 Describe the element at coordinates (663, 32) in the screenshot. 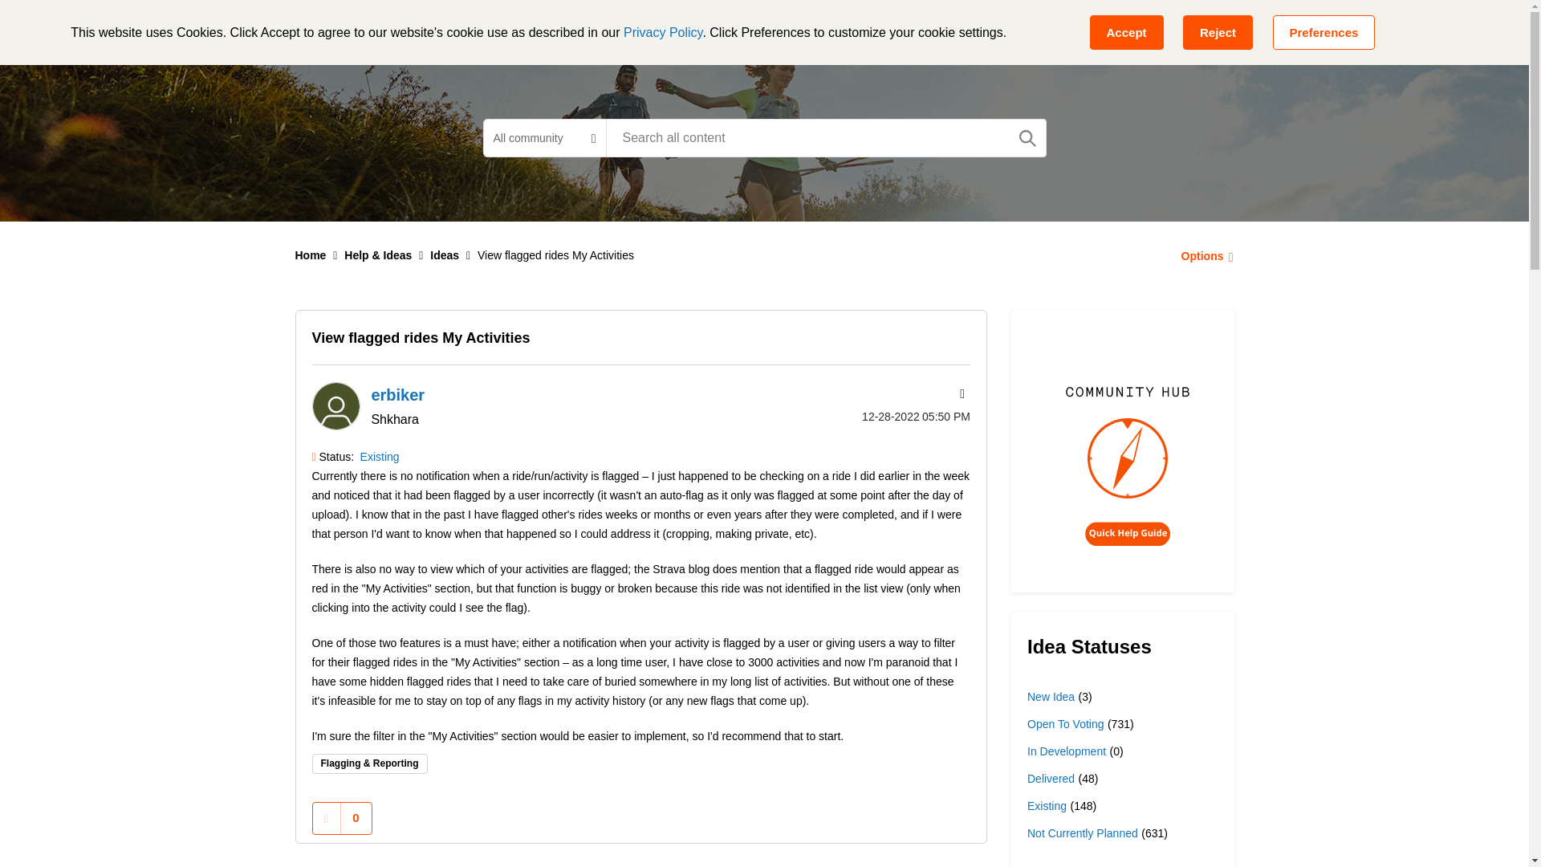

I see `Privacy Policy` at that location.